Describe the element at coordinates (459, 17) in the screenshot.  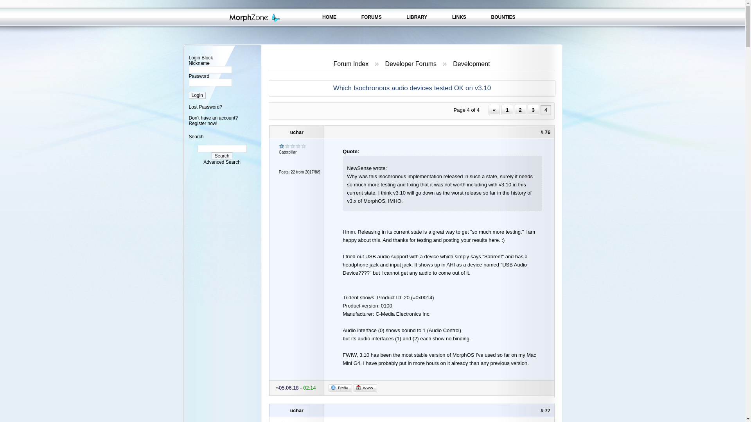
I see `LINKS` at that location.